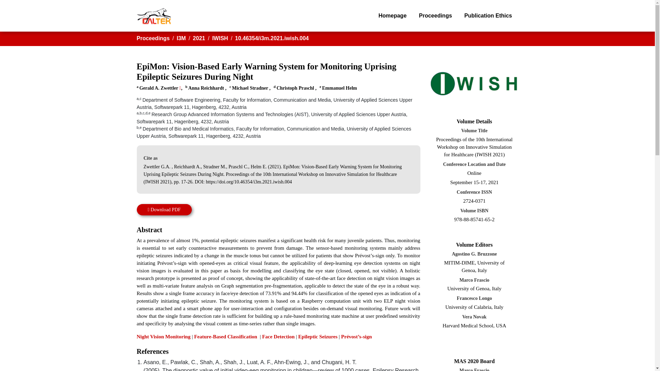 The image size is (660, 371). What do you see at coordinates (435, 15) in the screenshot?
I see `Proceedings` at bounding box center [435, 15].